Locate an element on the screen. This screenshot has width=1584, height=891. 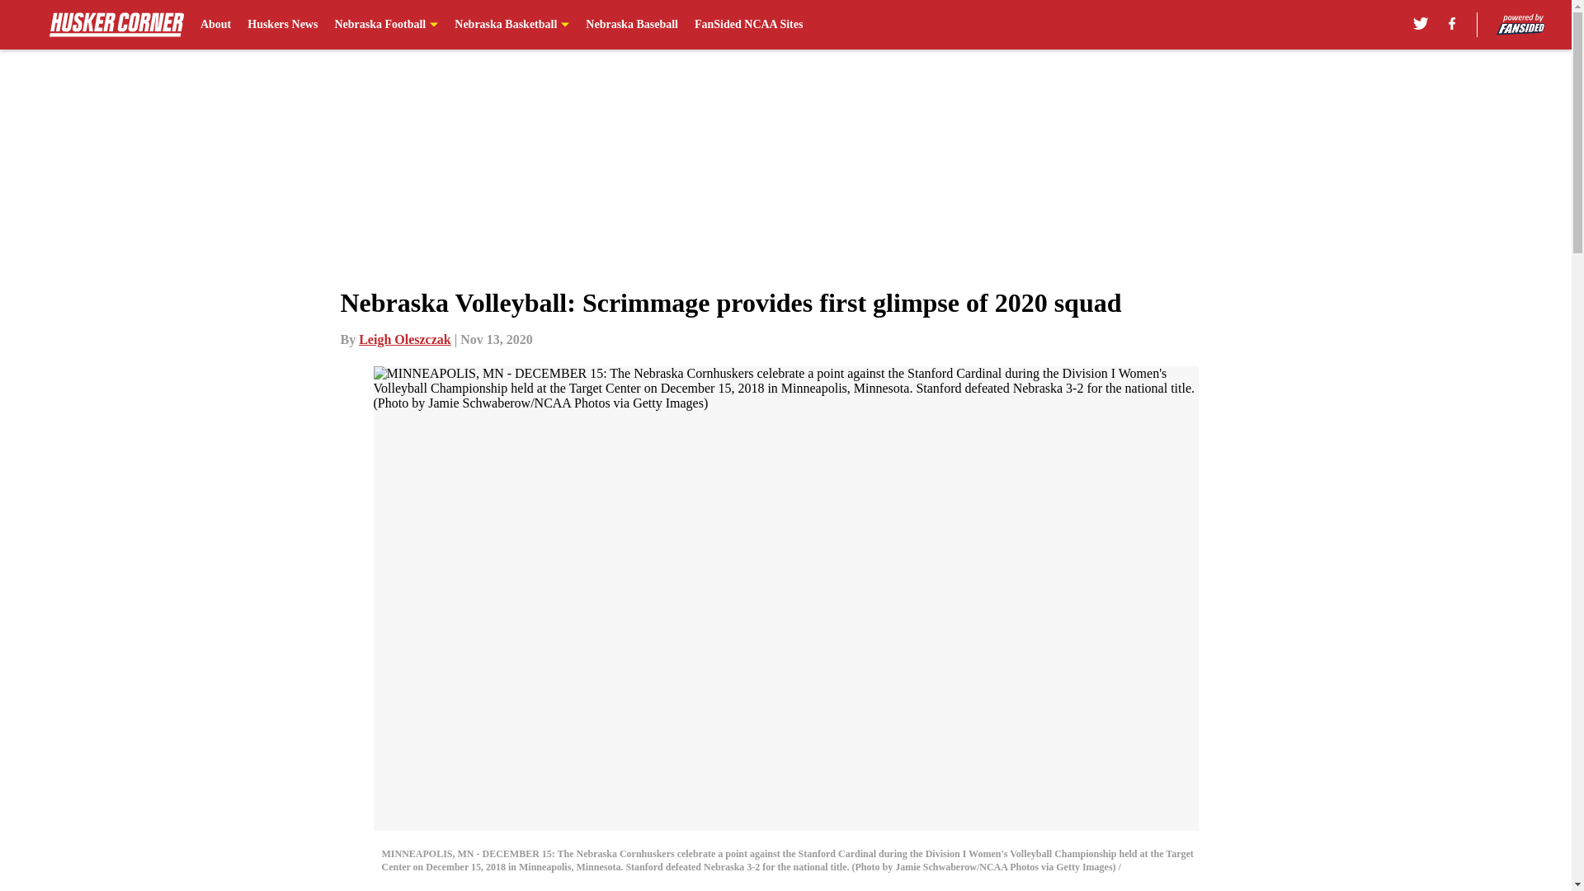
About is located at coordinates (216, 25).